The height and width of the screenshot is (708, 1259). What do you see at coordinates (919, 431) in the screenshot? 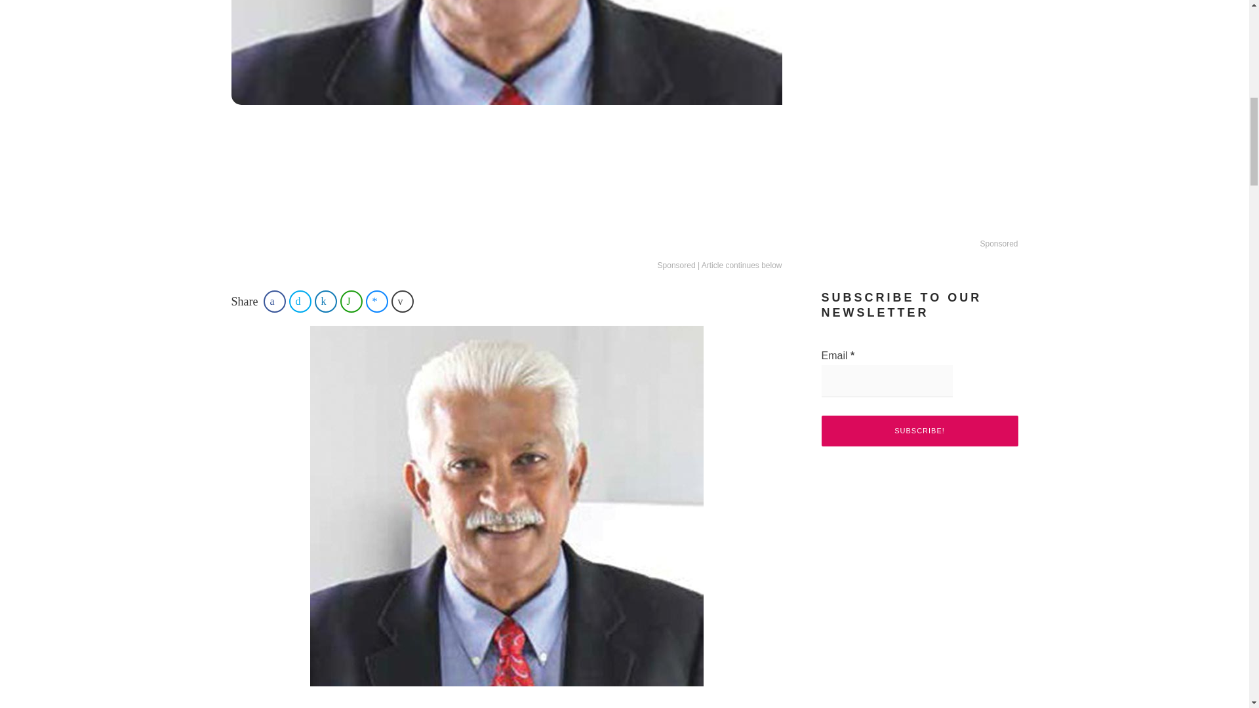
I see `Subscribe!` at bounding box center [919, 431].